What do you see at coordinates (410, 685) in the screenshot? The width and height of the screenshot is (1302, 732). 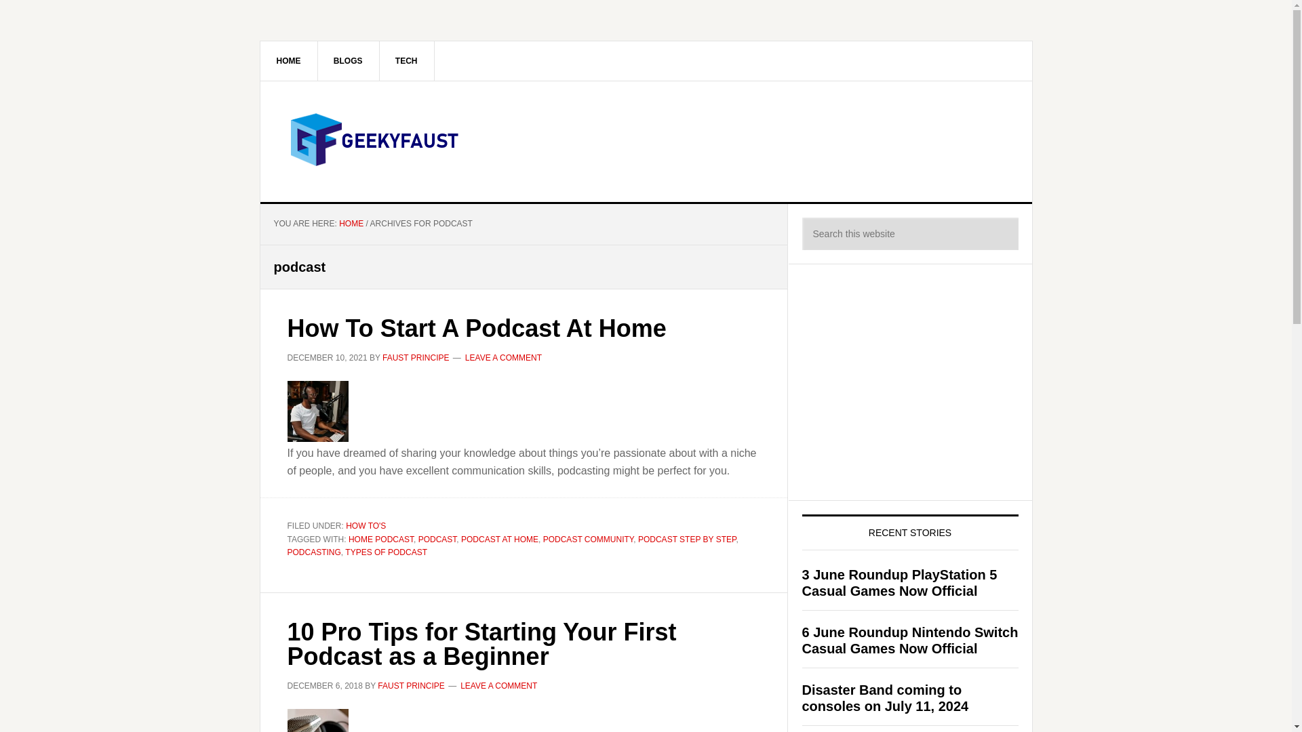 I see `FAUST PRINCIPE` at bounding box center [410, 685].